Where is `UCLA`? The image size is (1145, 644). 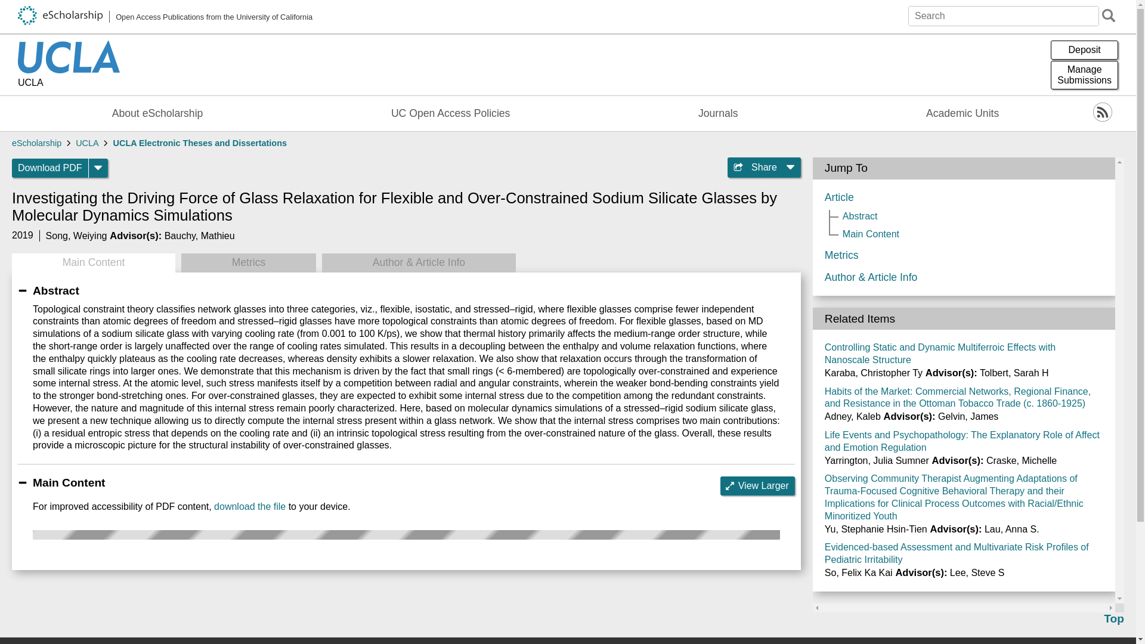
UCLA is located at coordinates (87, 143).